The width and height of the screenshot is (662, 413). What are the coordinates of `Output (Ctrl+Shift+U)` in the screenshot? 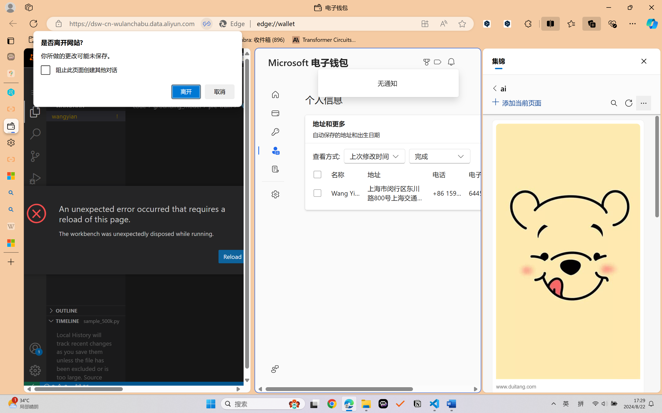 It's located at (180, 269).